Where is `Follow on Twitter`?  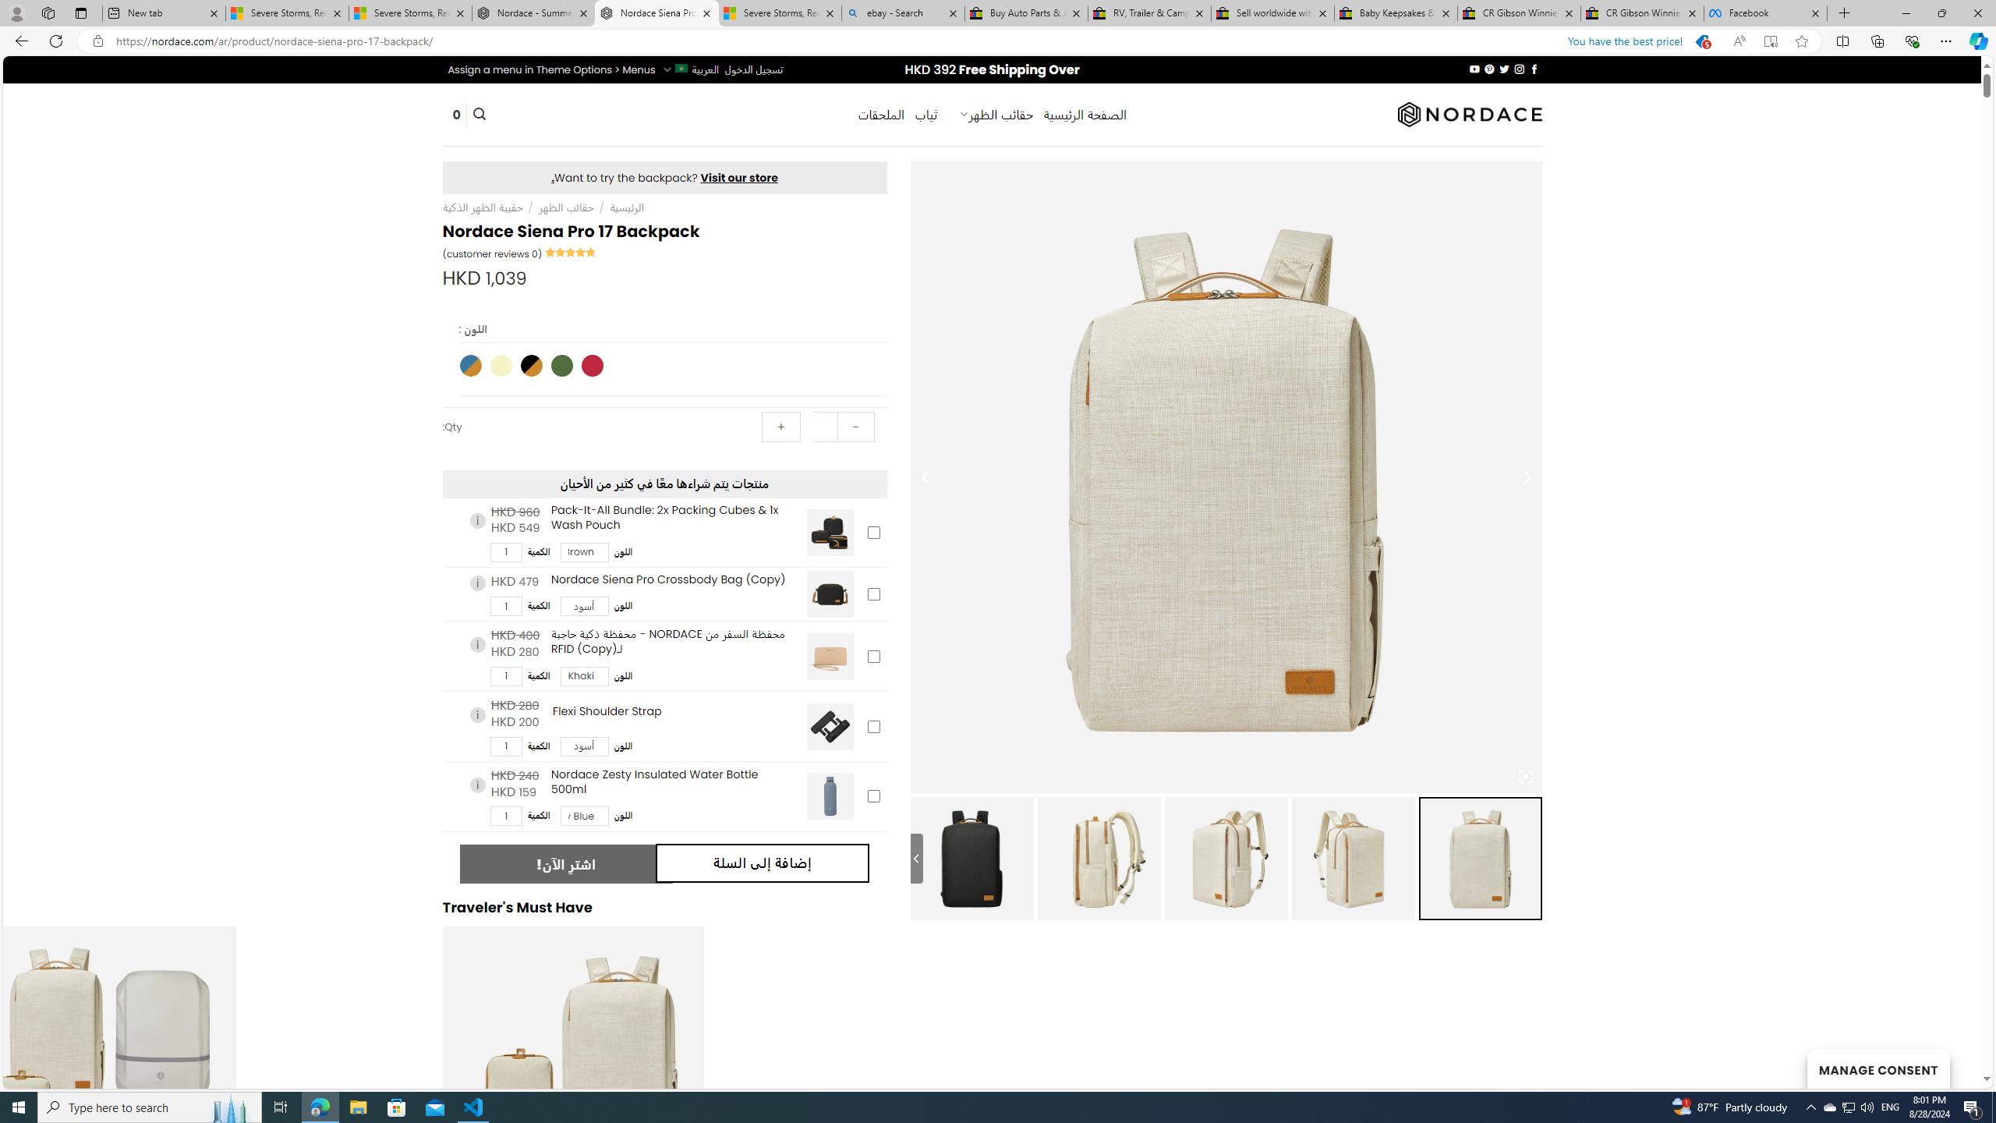 Follow on Twitter is located at coordinates (1503, 69).